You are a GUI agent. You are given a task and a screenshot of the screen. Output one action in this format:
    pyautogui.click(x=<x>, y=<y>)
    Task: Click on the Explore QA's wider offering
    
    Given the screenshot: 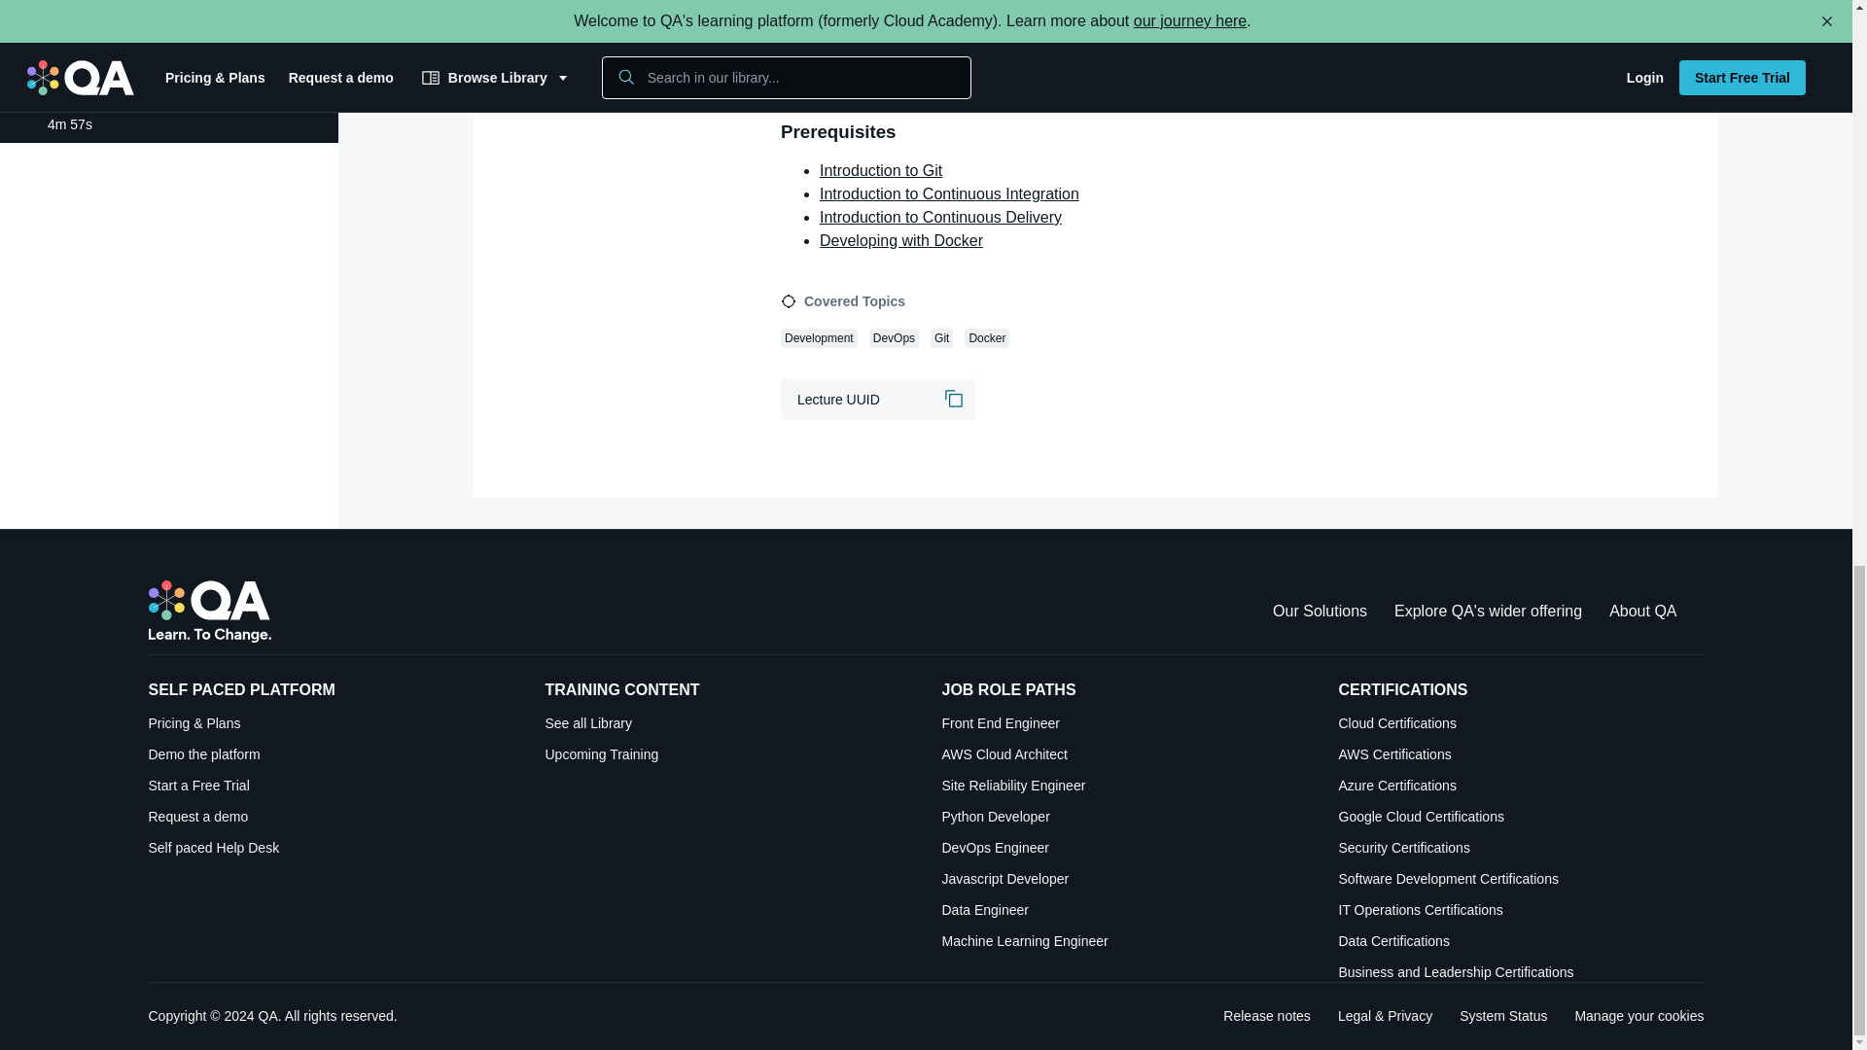 What is the action you would take?
    pyautogui.click(x=1488, y=611)
    